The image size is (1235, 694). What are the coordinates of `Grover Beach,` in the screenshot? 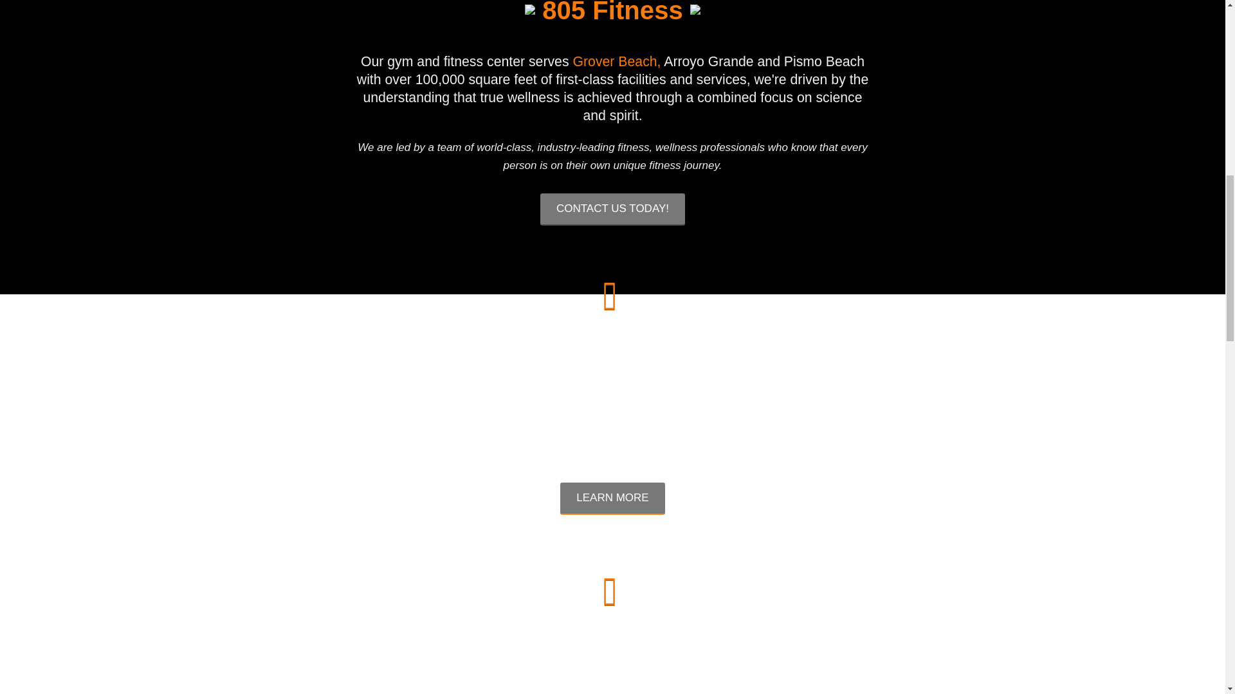 It's located at (616, 62).